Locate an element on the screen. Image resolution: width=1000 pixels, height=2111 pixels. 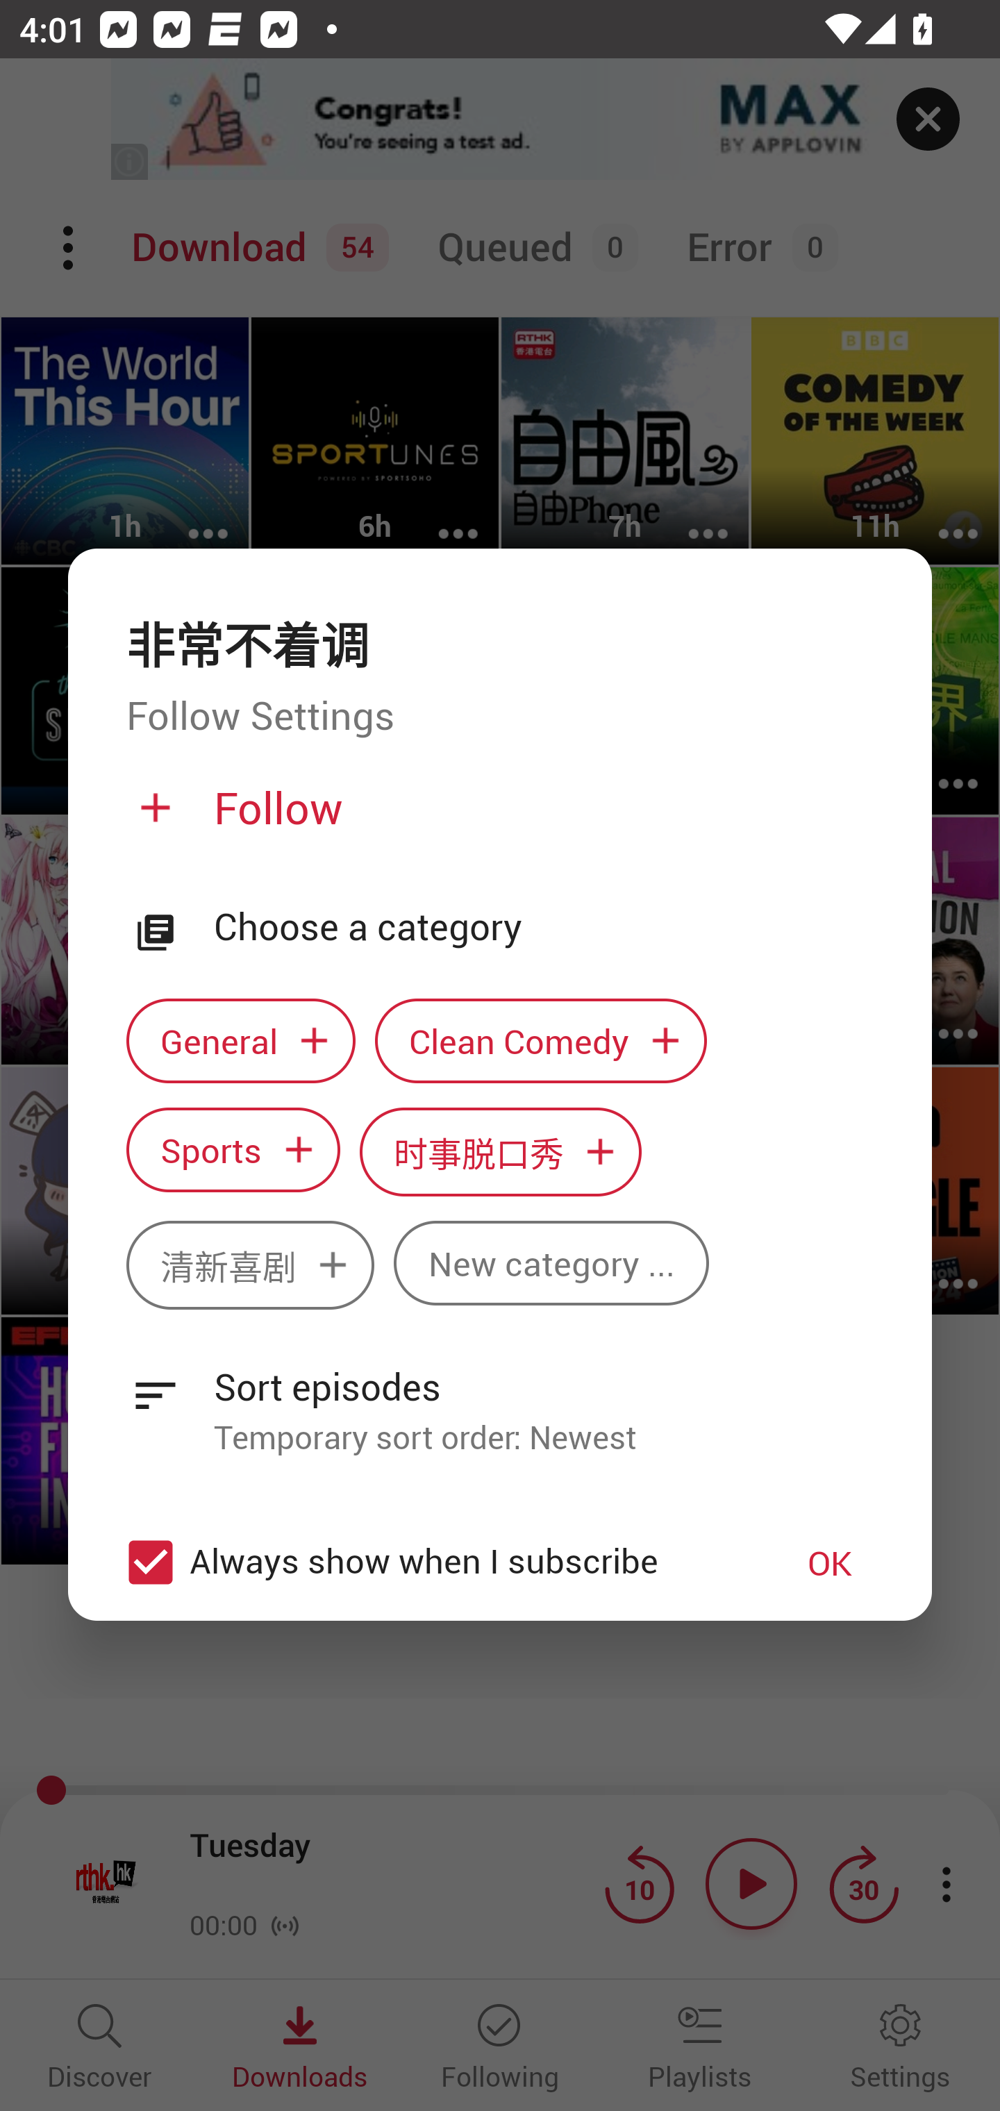
New category ... is located at coordinates (551, 1262).